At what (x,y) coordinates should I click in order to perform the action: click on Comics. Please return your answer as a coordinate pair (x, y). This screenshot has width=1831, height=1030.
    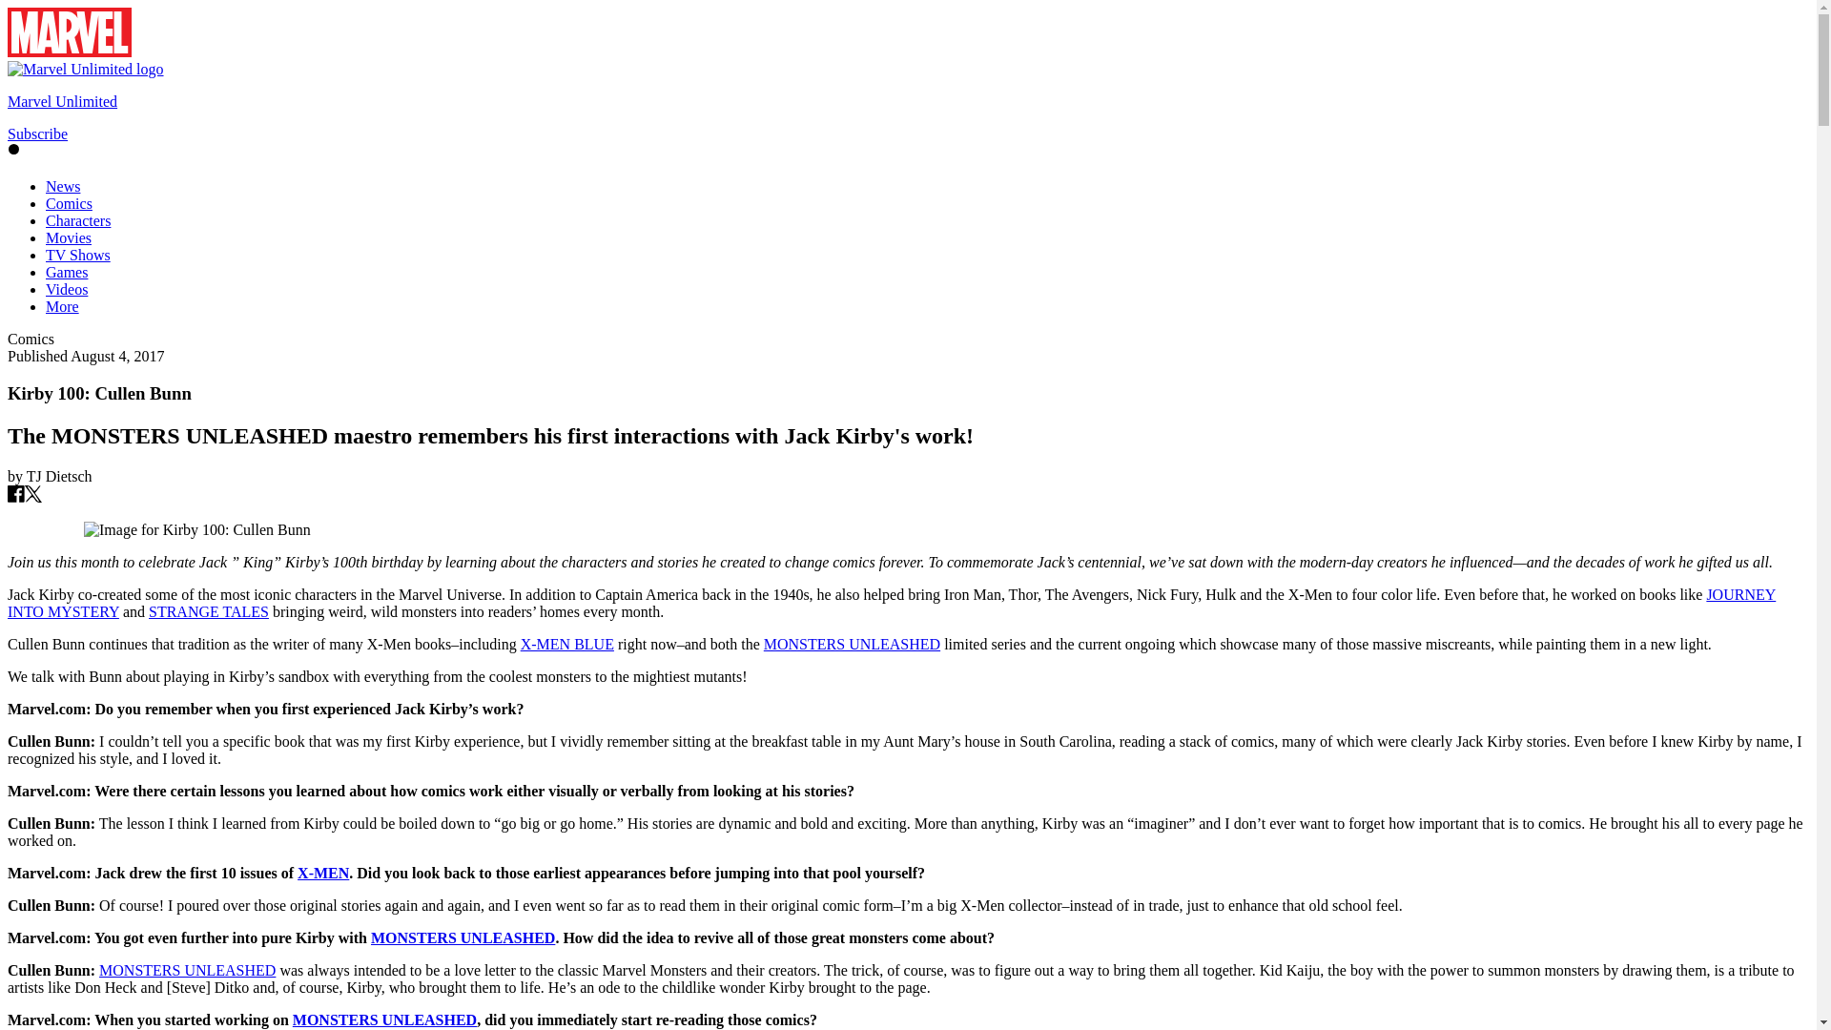
    Looking at the image, I should click on (69, 204).